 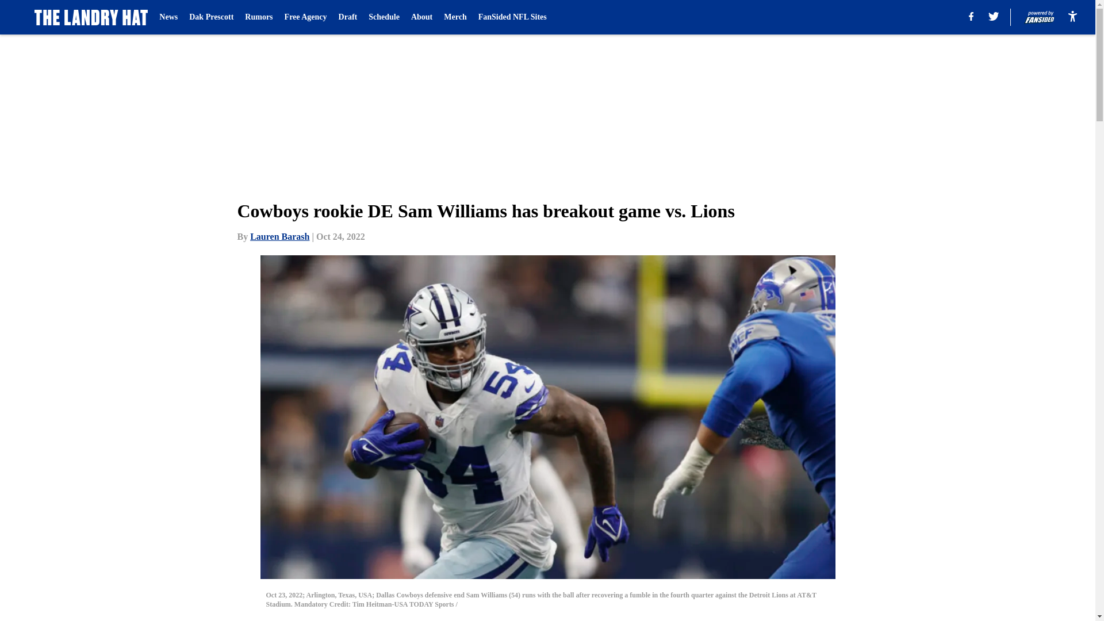 I want to click on Draft, so click(x=348, y=17).